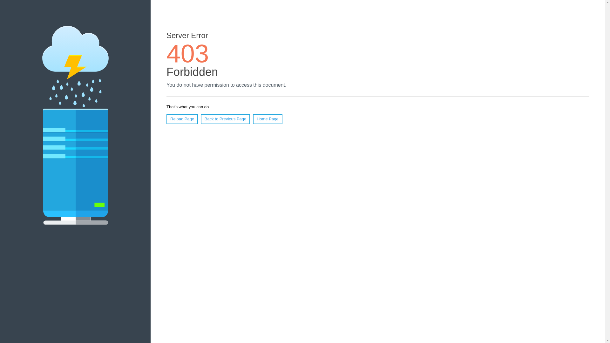  What do you see at coordinates (182, 119) in the screenshot?
I see `Reload Page` at bounding box center [182, 119].